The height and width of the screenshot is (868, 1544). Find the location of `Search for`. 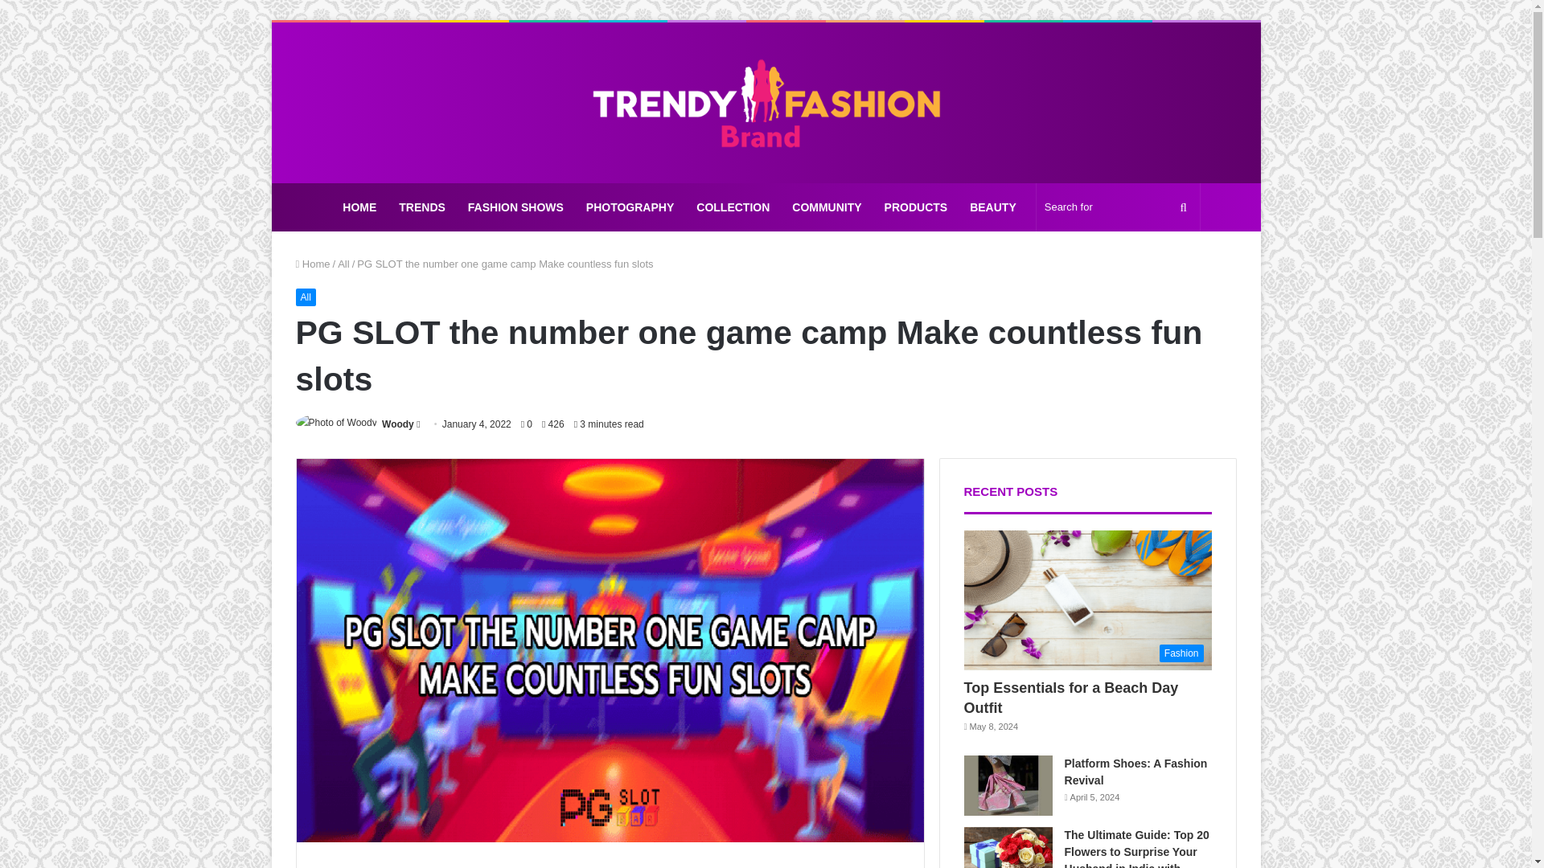

Search for is located at coordinates (1183, 207).